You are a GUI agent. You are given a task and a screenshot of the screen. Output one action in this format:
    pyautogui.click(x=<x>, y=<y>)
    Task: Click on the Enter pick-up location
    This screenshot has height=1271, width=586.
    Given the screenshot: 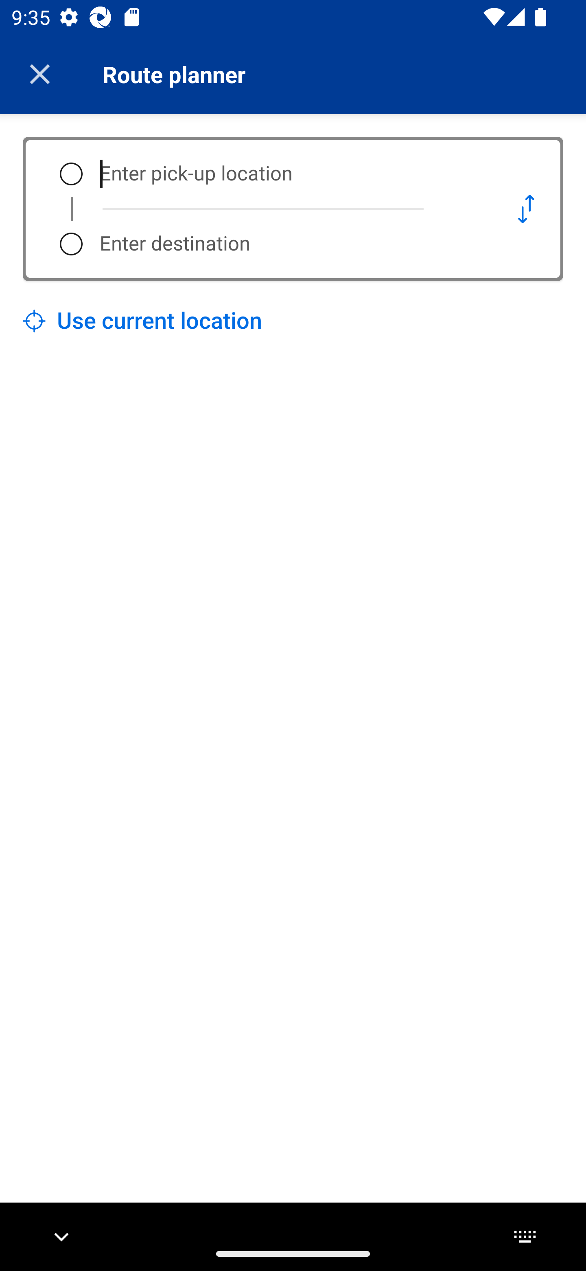 What is the action you would take?
    pyautogui.click(x=287, y=174)
    